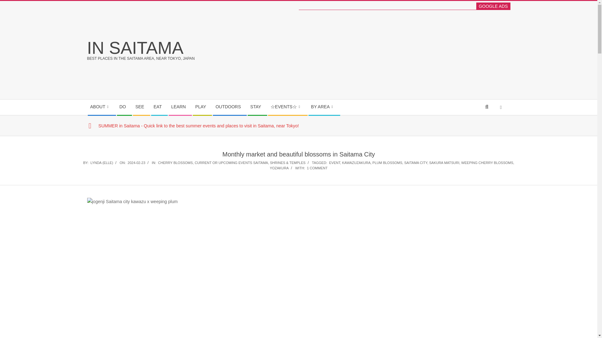 This screenshot has width=602, height=338. What do you see at coordinates (202, 107) in the screenshot?
I see `PLAY` at bounding box center [202, 107].